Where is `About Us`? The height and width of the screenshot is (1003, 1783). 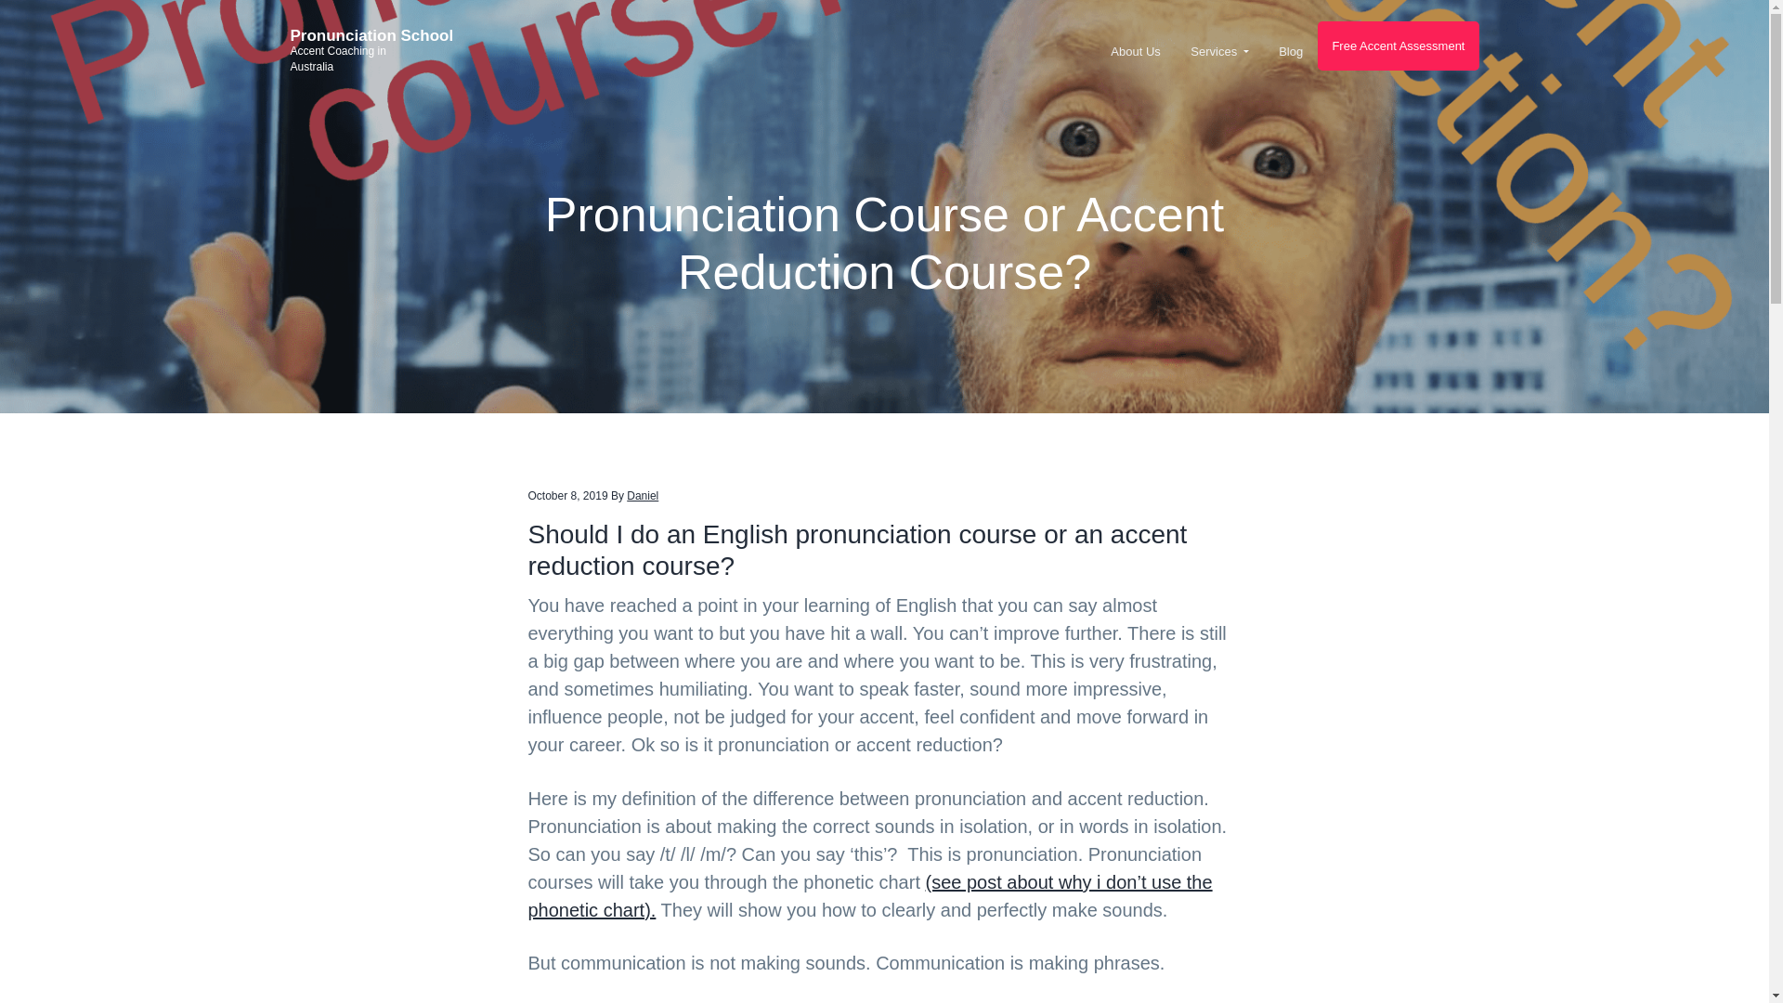 About Us is located at coordinates (1135, 50).